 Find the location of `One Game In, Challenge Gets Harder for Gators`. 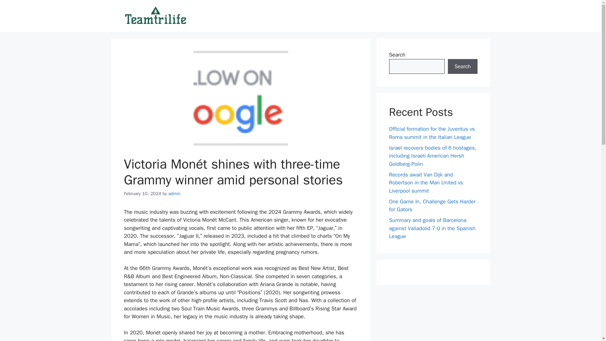

One Game In, Challenge Gets Harder for Gators is located at coordinates (432, 206).